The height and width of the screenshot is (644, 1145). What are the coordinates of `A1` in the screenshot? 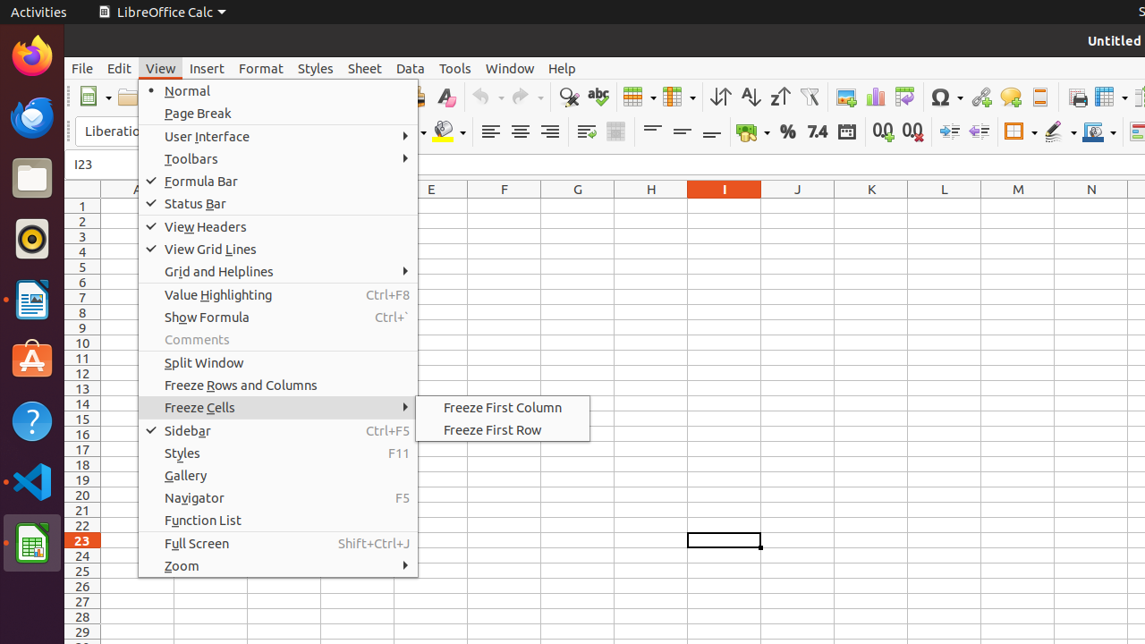 It's located at (138, 206).